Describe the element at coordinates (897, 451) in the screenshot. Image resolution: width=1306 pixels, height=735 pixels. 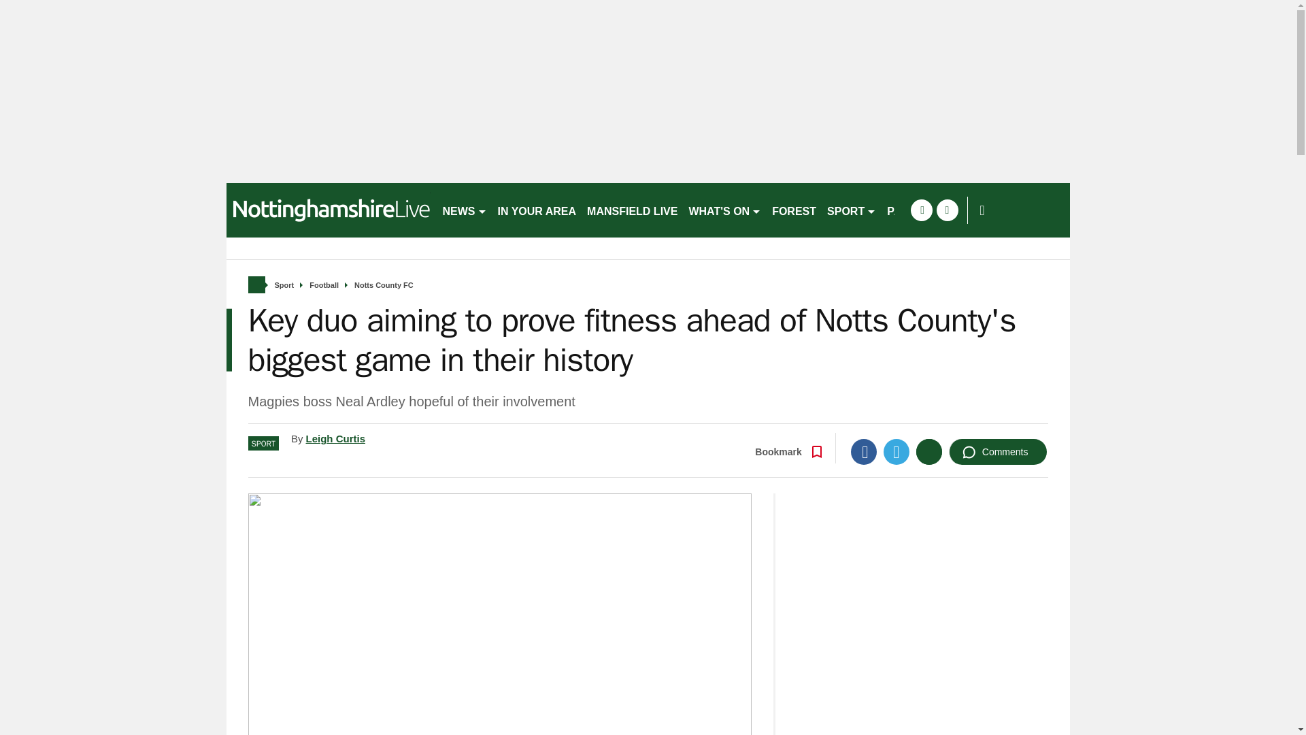
I see `Twitter` at that location.